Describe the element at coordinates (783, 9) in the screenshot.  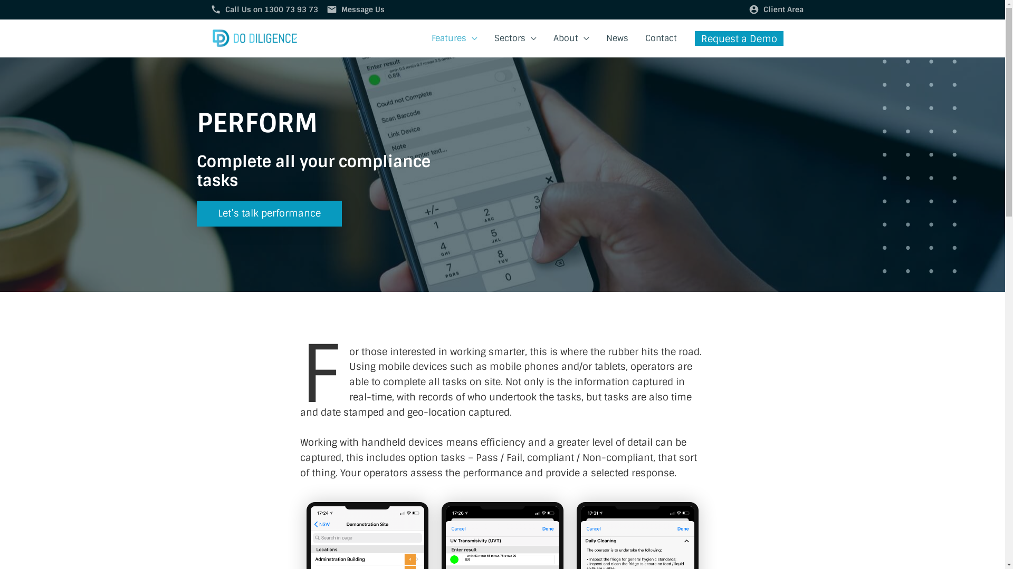
I see `Client Area` at that location.